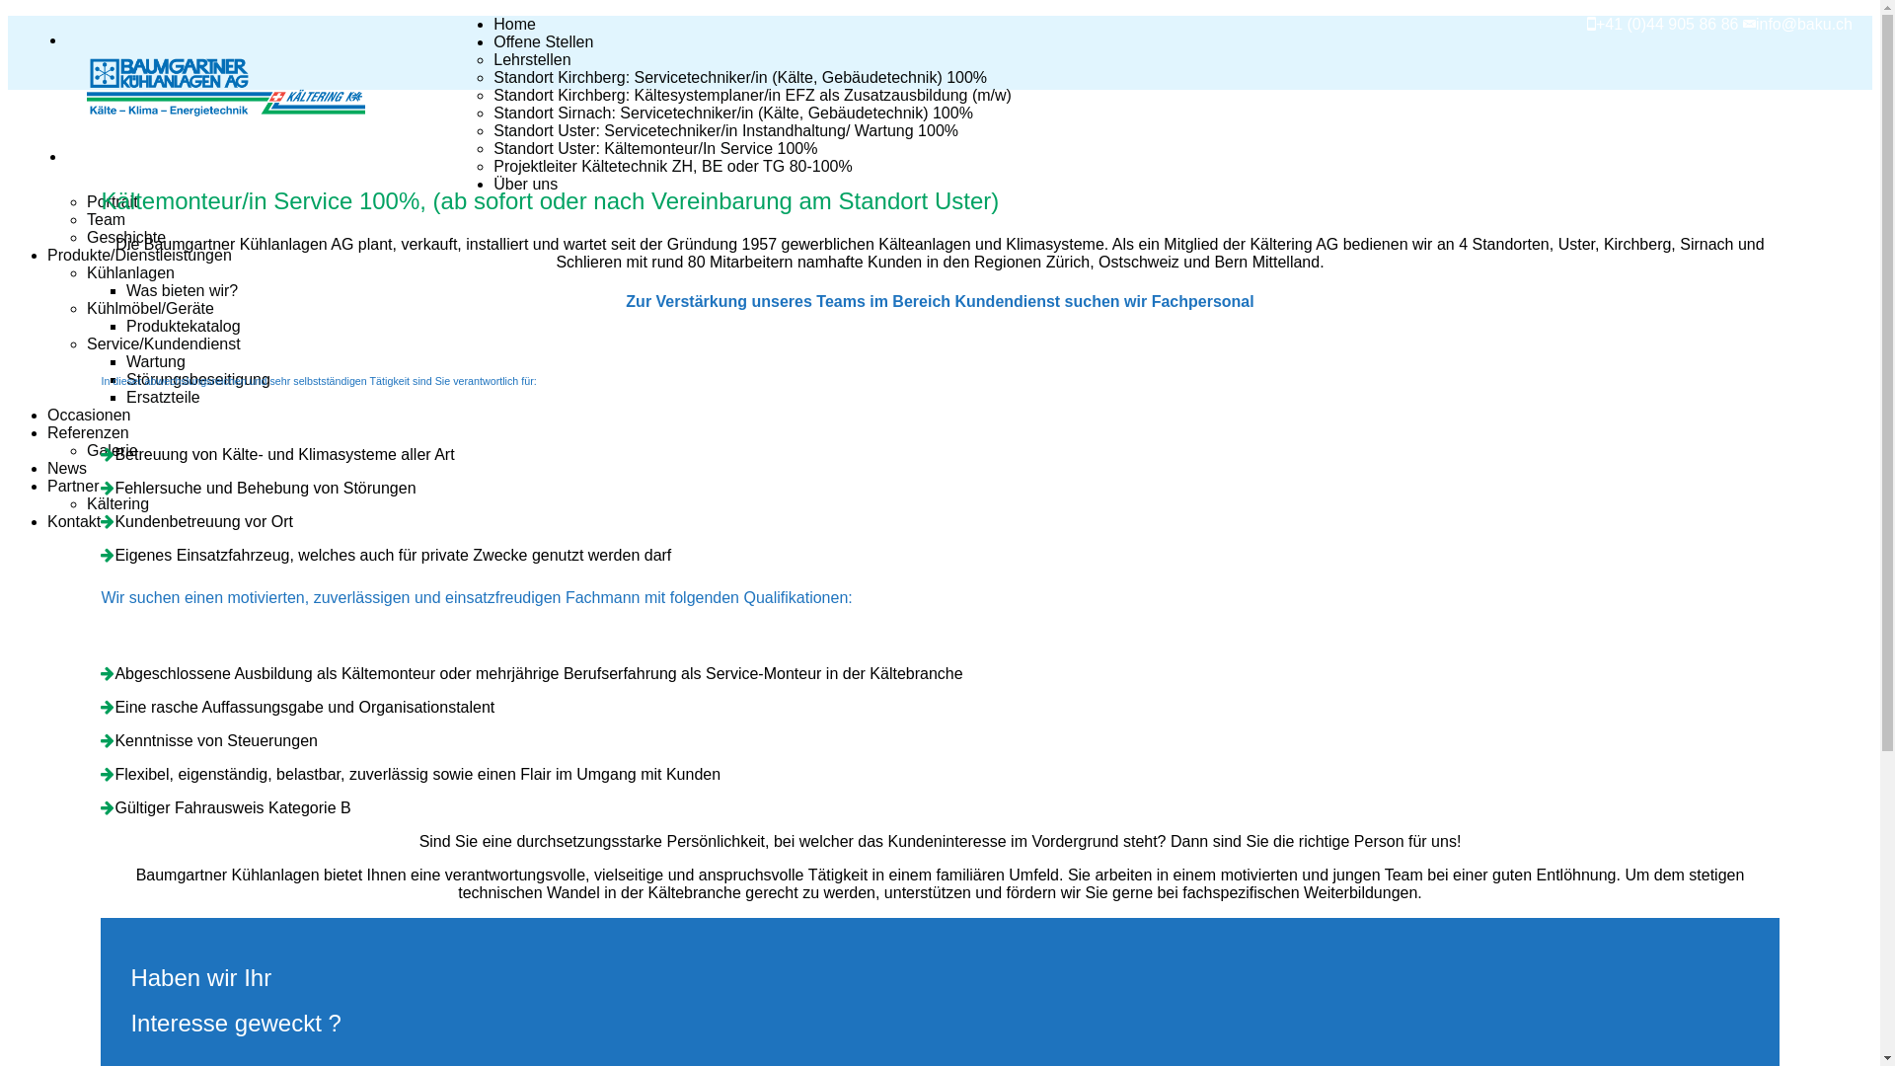  What do you see at coordinates (113, 202) in the screenshot?
I see `Portrait` at bounding box center [113, 202].